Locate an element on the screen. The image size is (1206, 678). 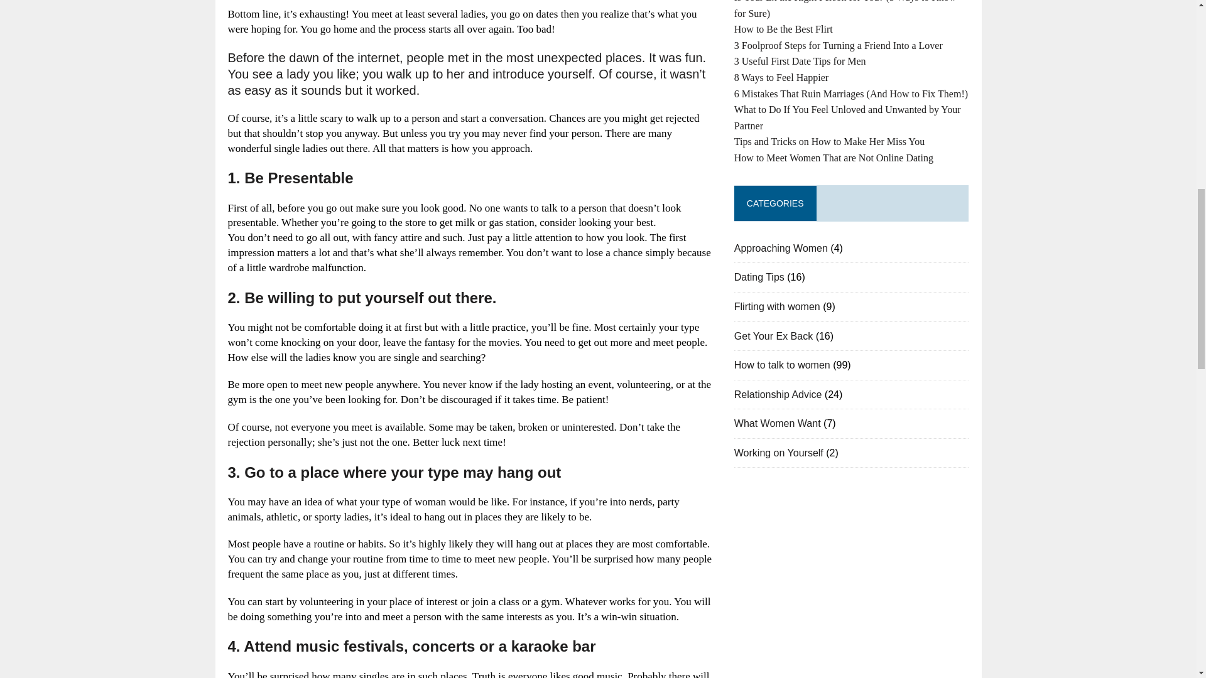
What to Do If You Feel Unloved and Unwanted by Your Partner is located at coordinates (848, 118).